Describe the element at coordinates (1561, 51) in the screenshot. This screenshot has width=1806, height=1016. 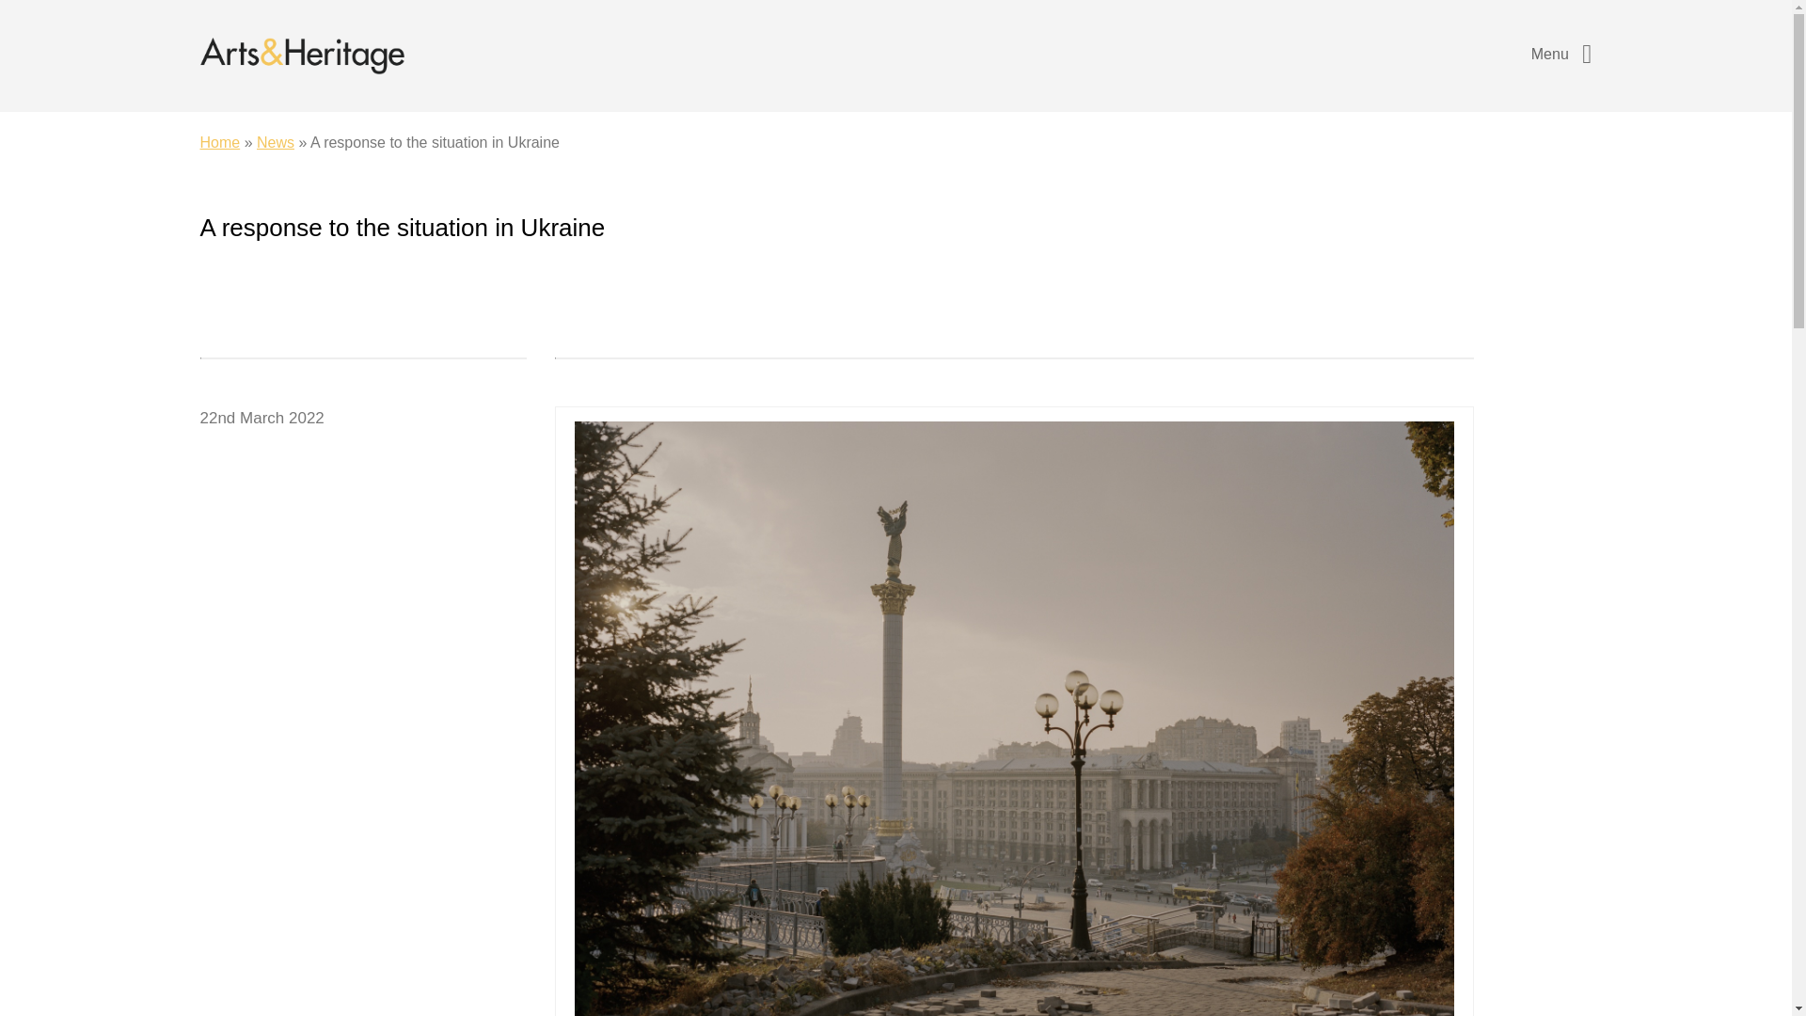
I see `Menu` at that location.